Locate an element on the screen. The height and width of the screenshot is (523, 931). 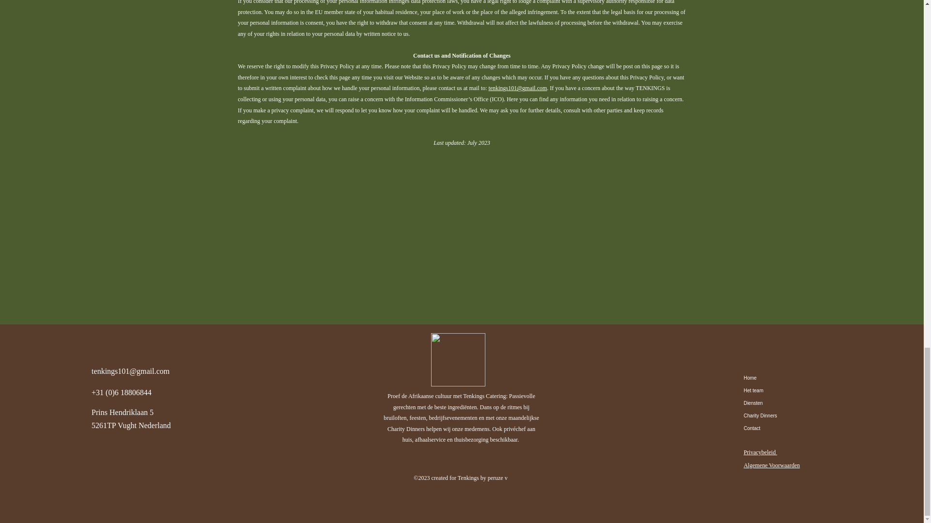
Privacybeleid  is located at coordinates (760, 452).